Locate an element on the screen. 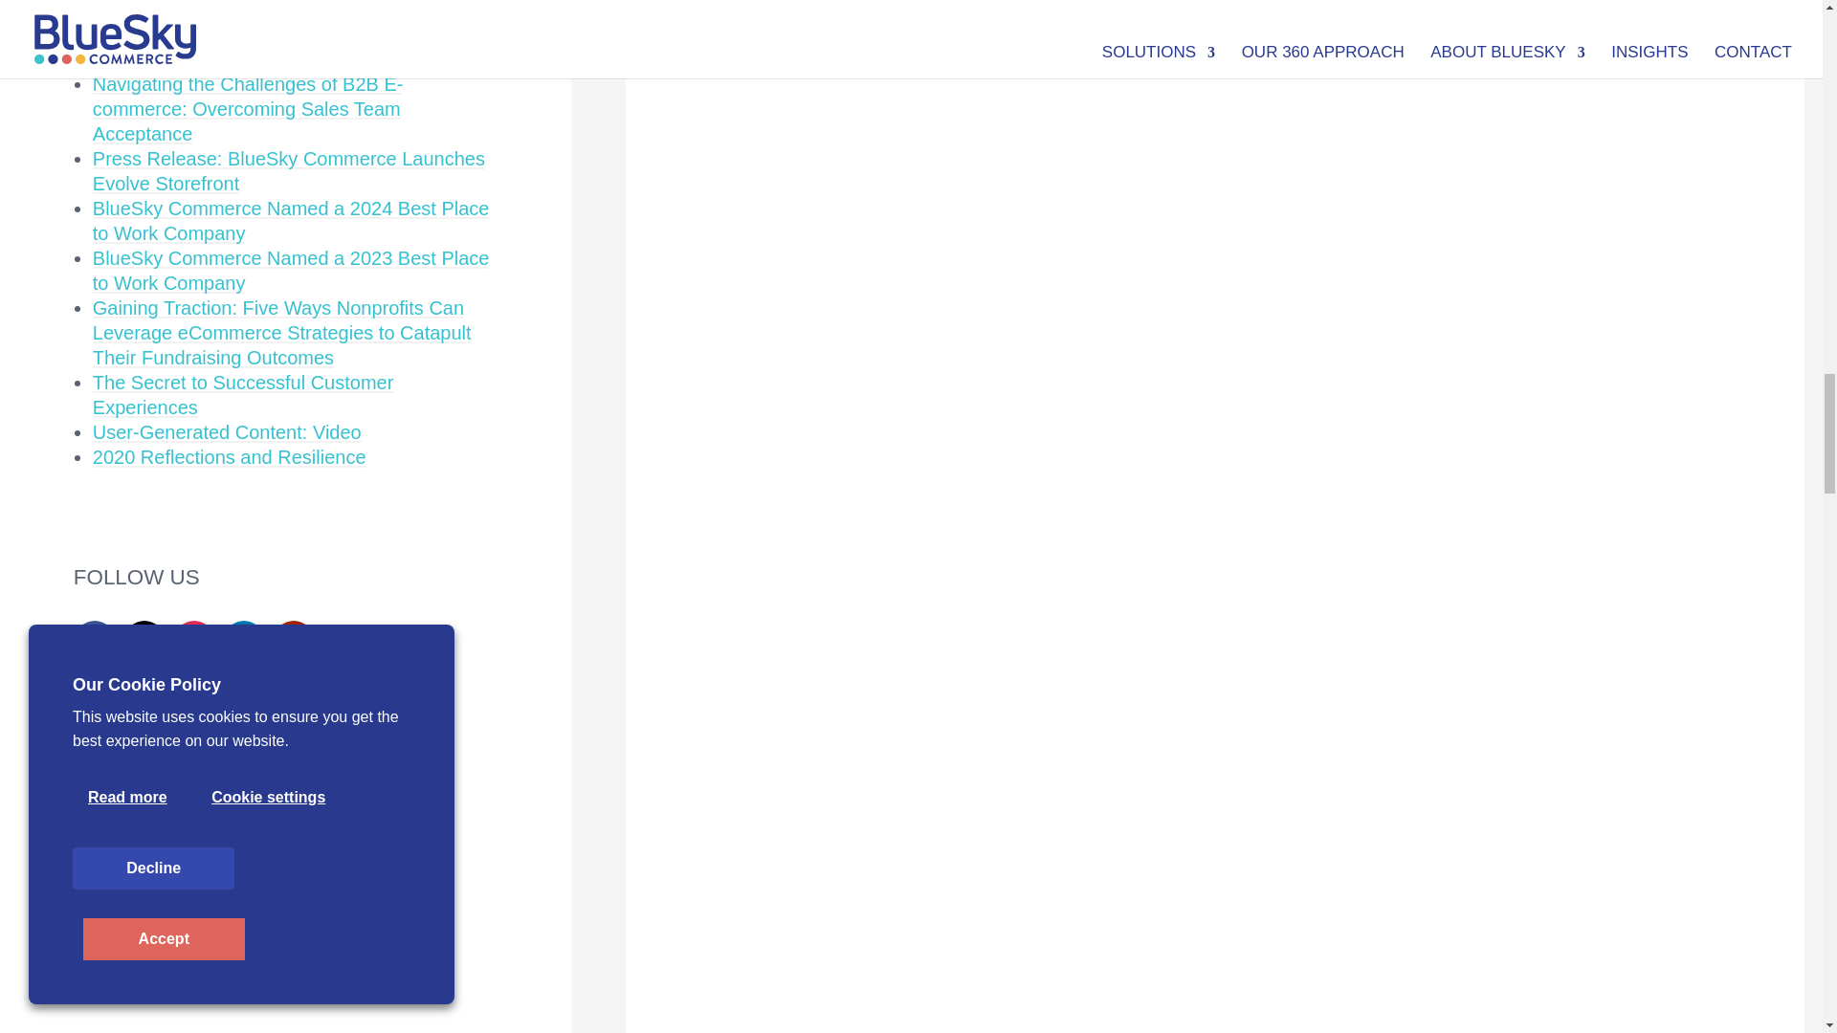  Follow on Instagram is located at coordinates (193, 640).